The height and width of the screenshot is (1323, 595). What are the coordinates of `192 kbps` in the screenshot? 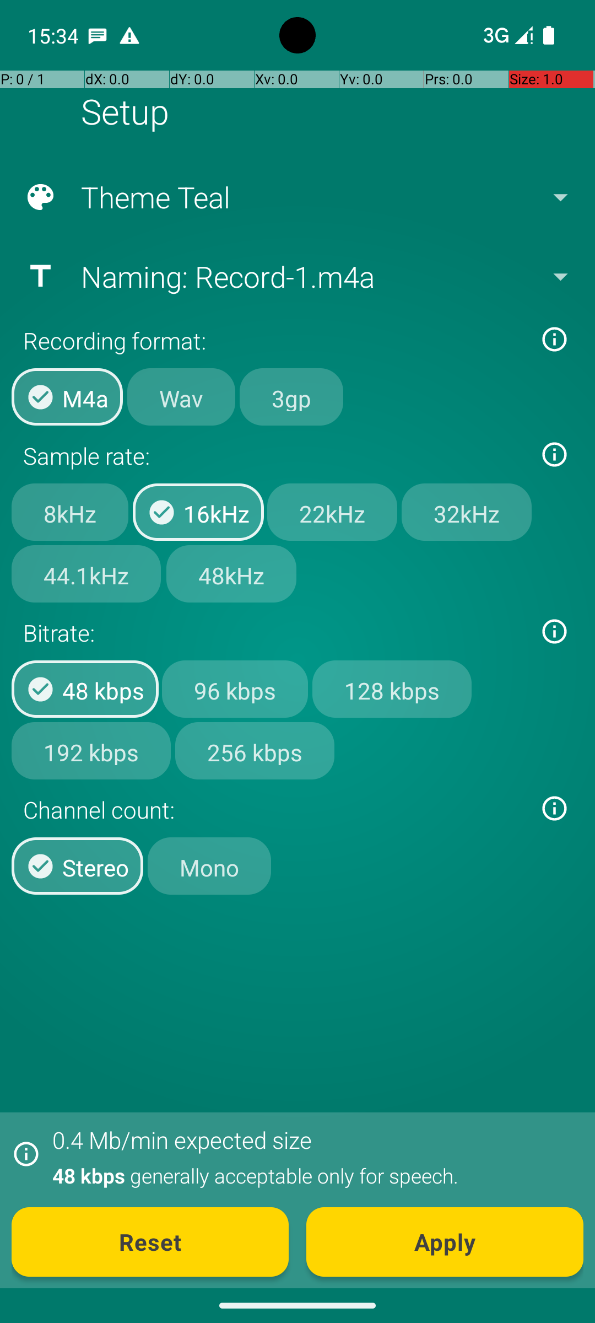 It's located at (91, 750).